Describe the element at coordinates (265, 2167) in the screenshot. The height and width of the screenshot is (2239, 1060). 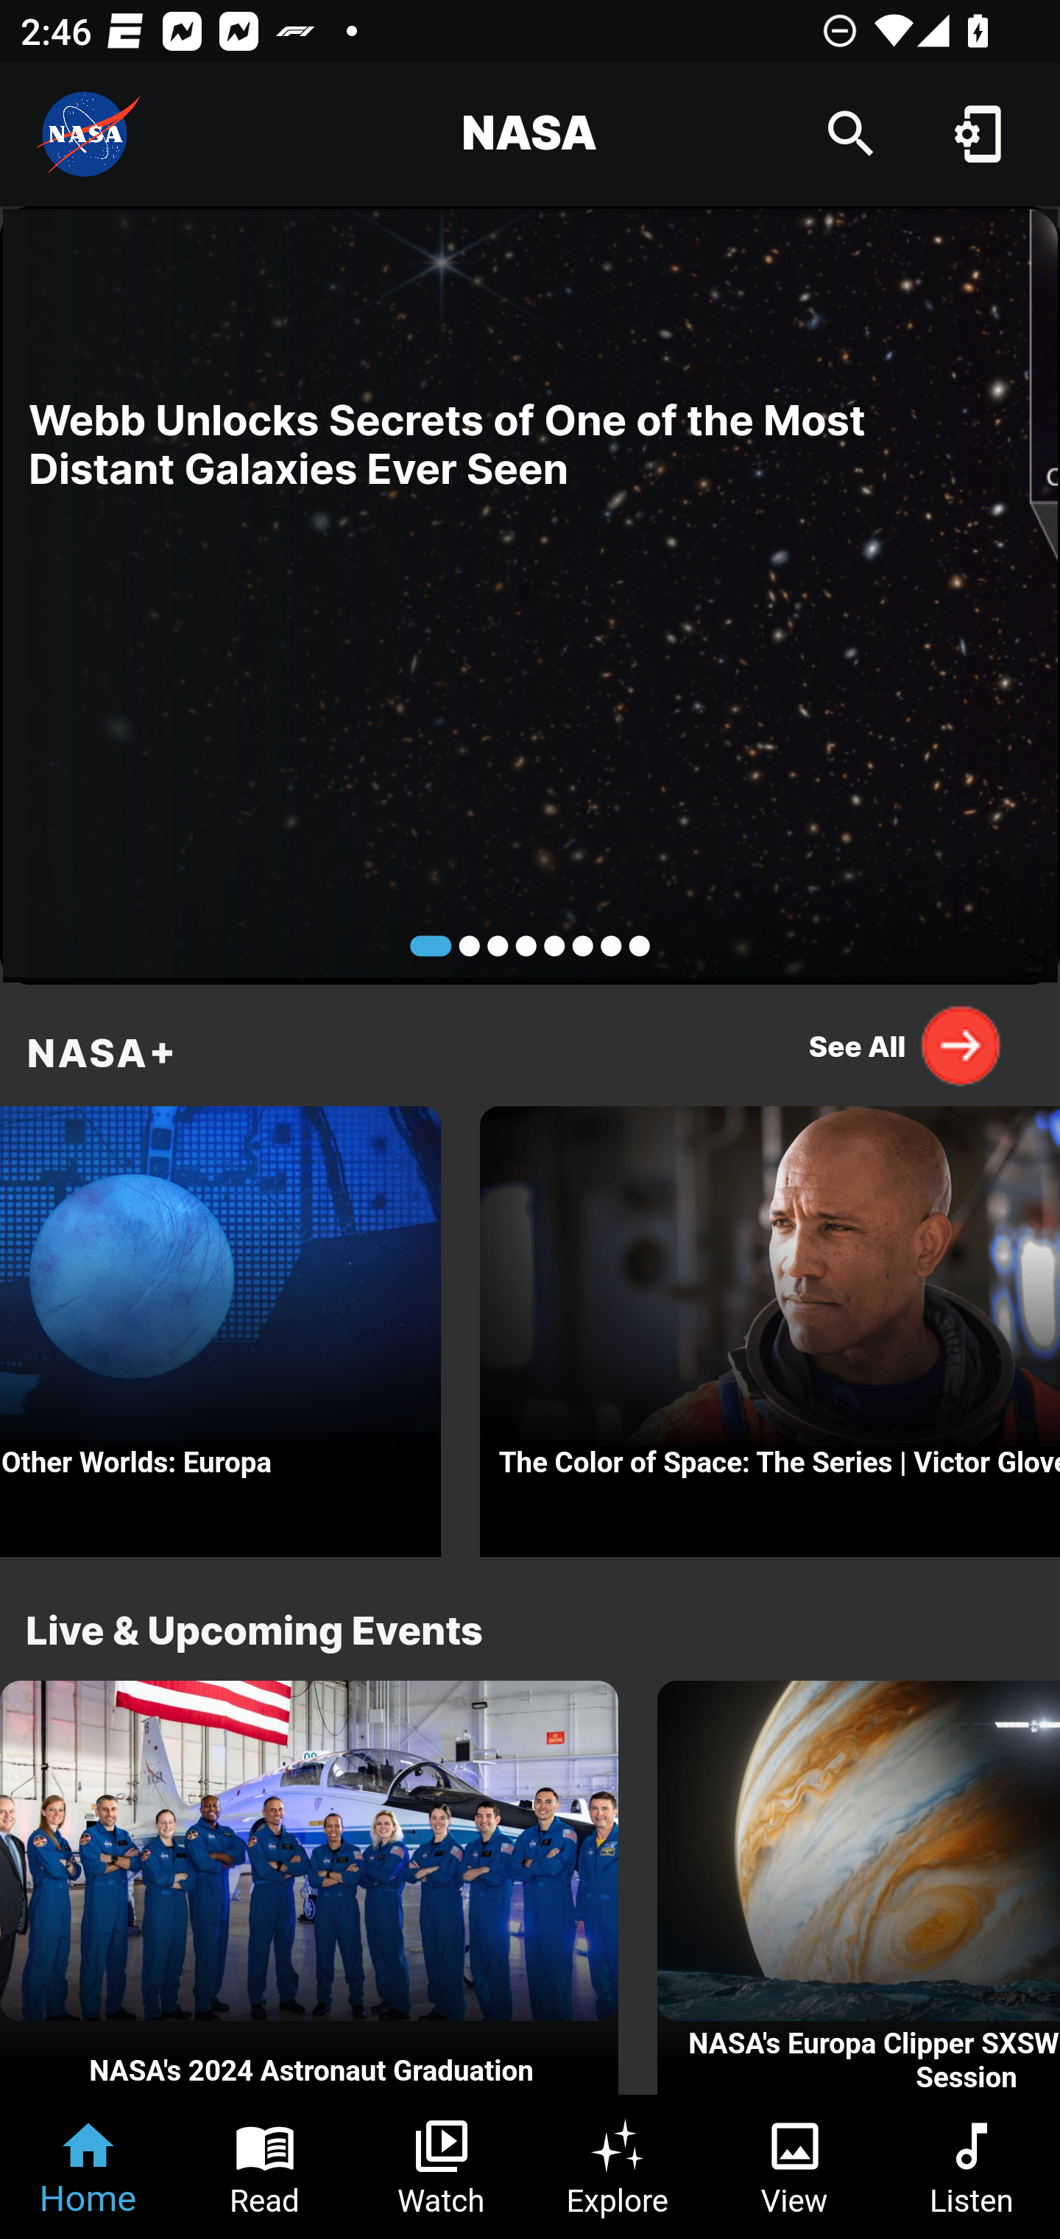
I see `Read
Tab 2 of 6` at that location.